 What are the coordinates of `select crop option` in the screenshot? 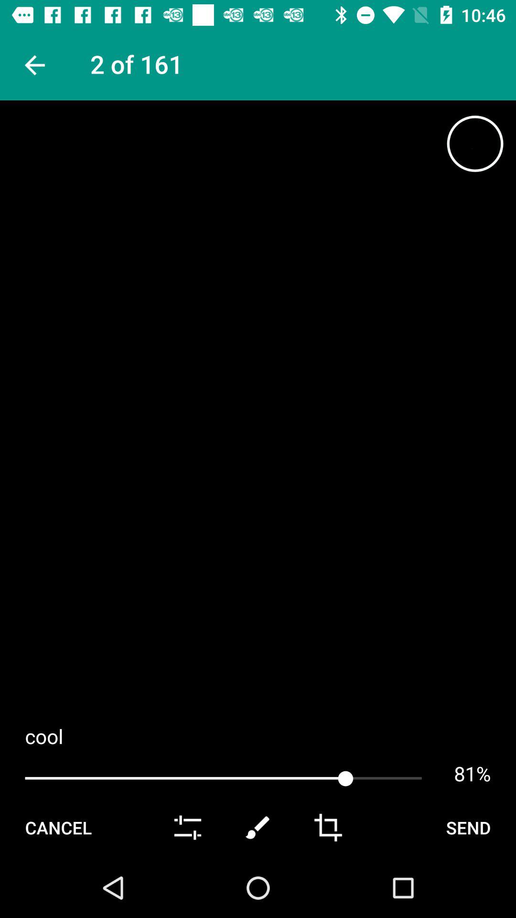 It's located at (328, 828).